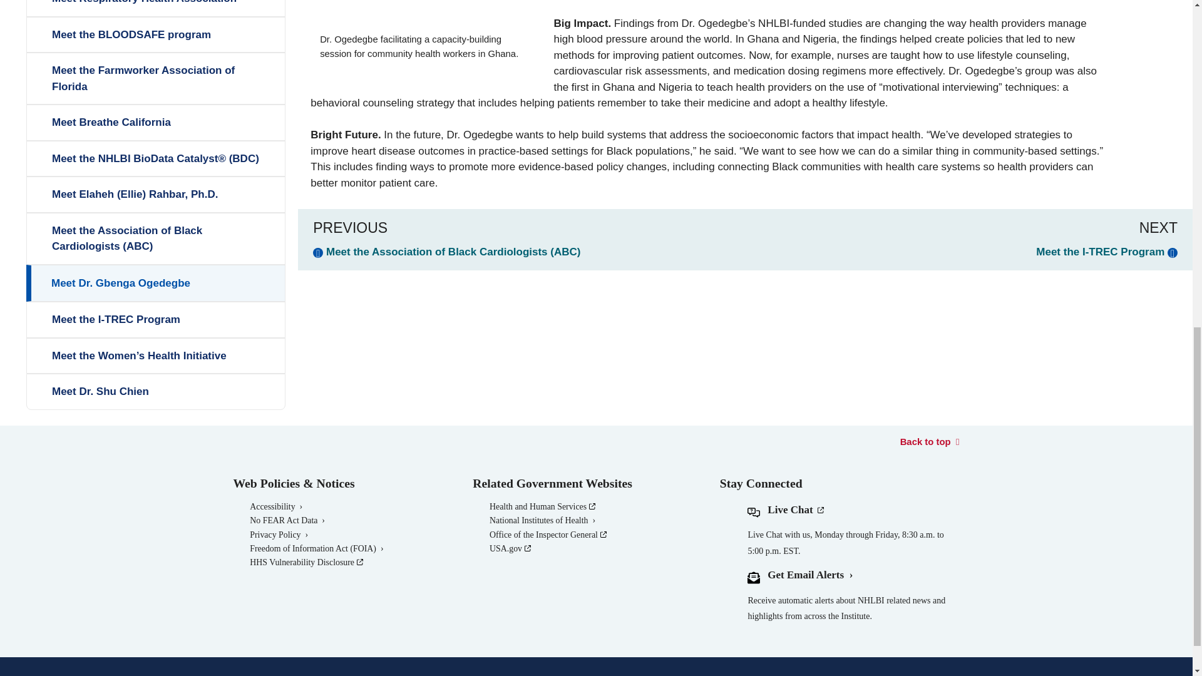 The width and height of the screenshot is (1202, 676). Describe the element at coordinates (446, 252) in the screenshot. I see `Go to previous page` at that location.